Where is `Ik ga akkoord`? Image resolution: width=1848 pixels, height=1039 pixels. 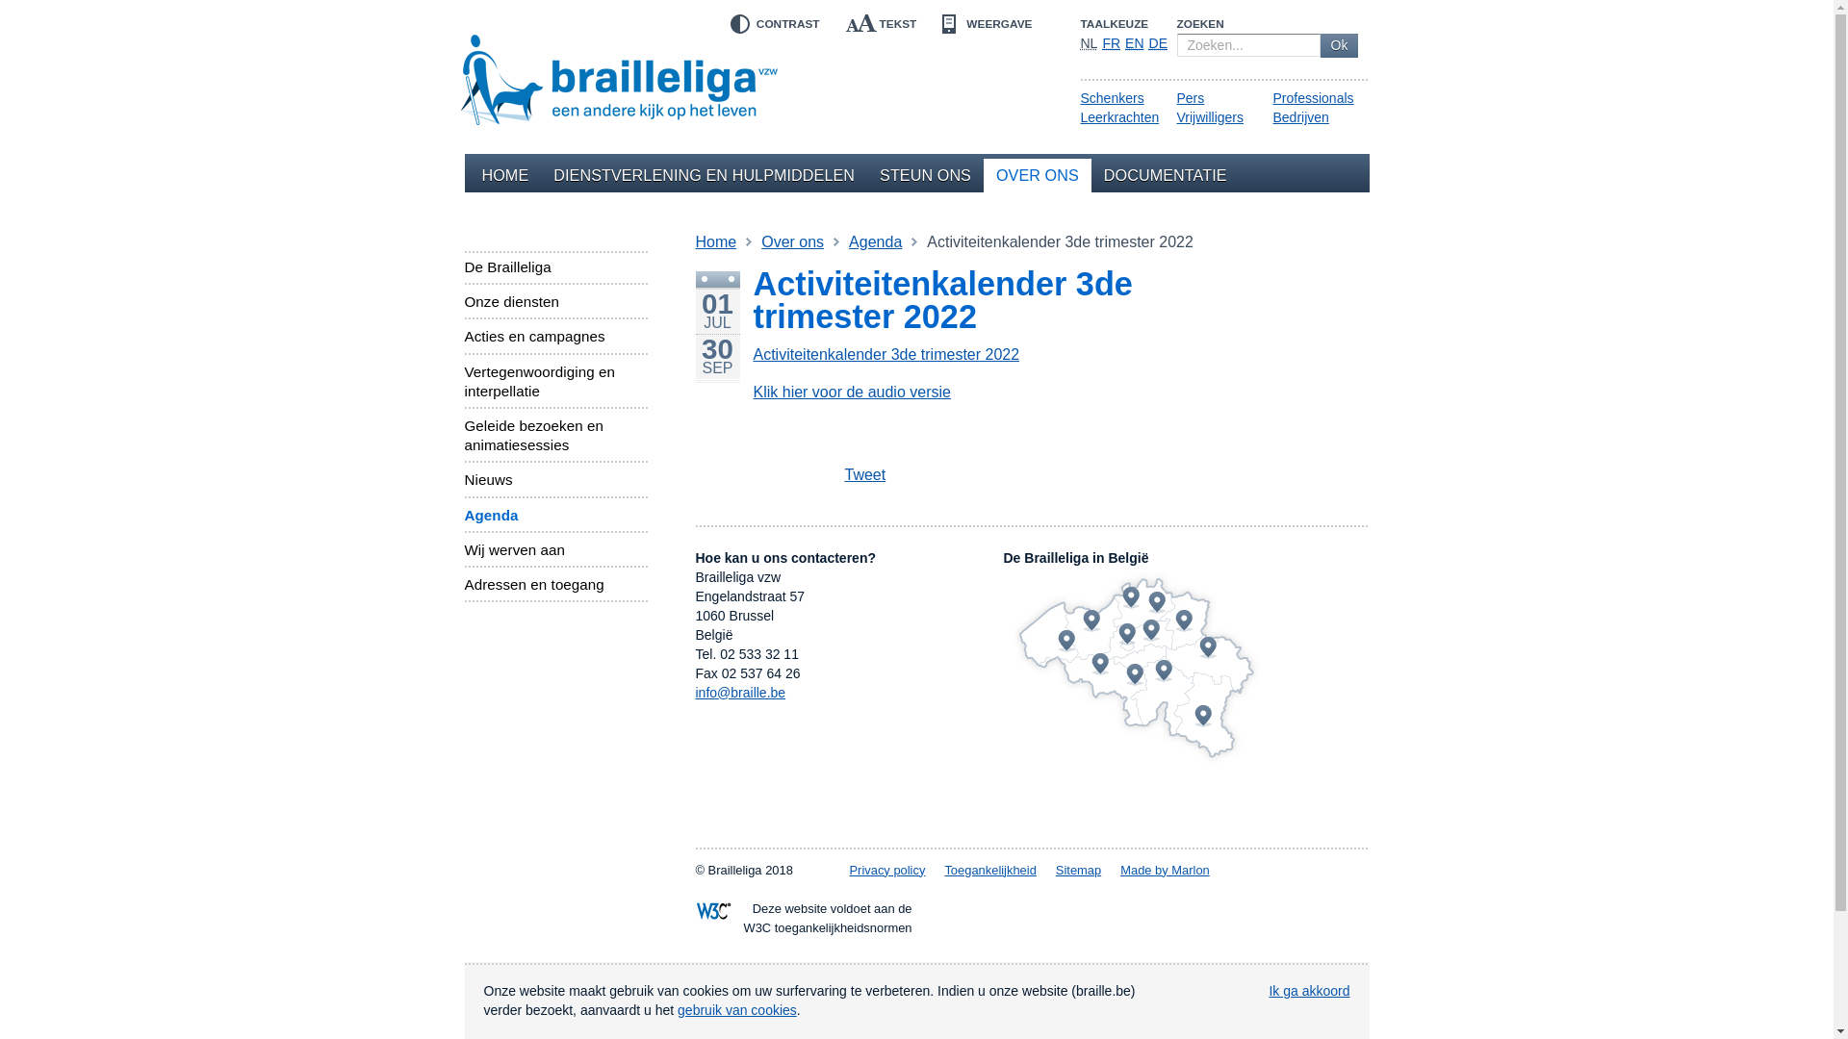
Ik ga akkoord is located at coordinates (1309, 991).